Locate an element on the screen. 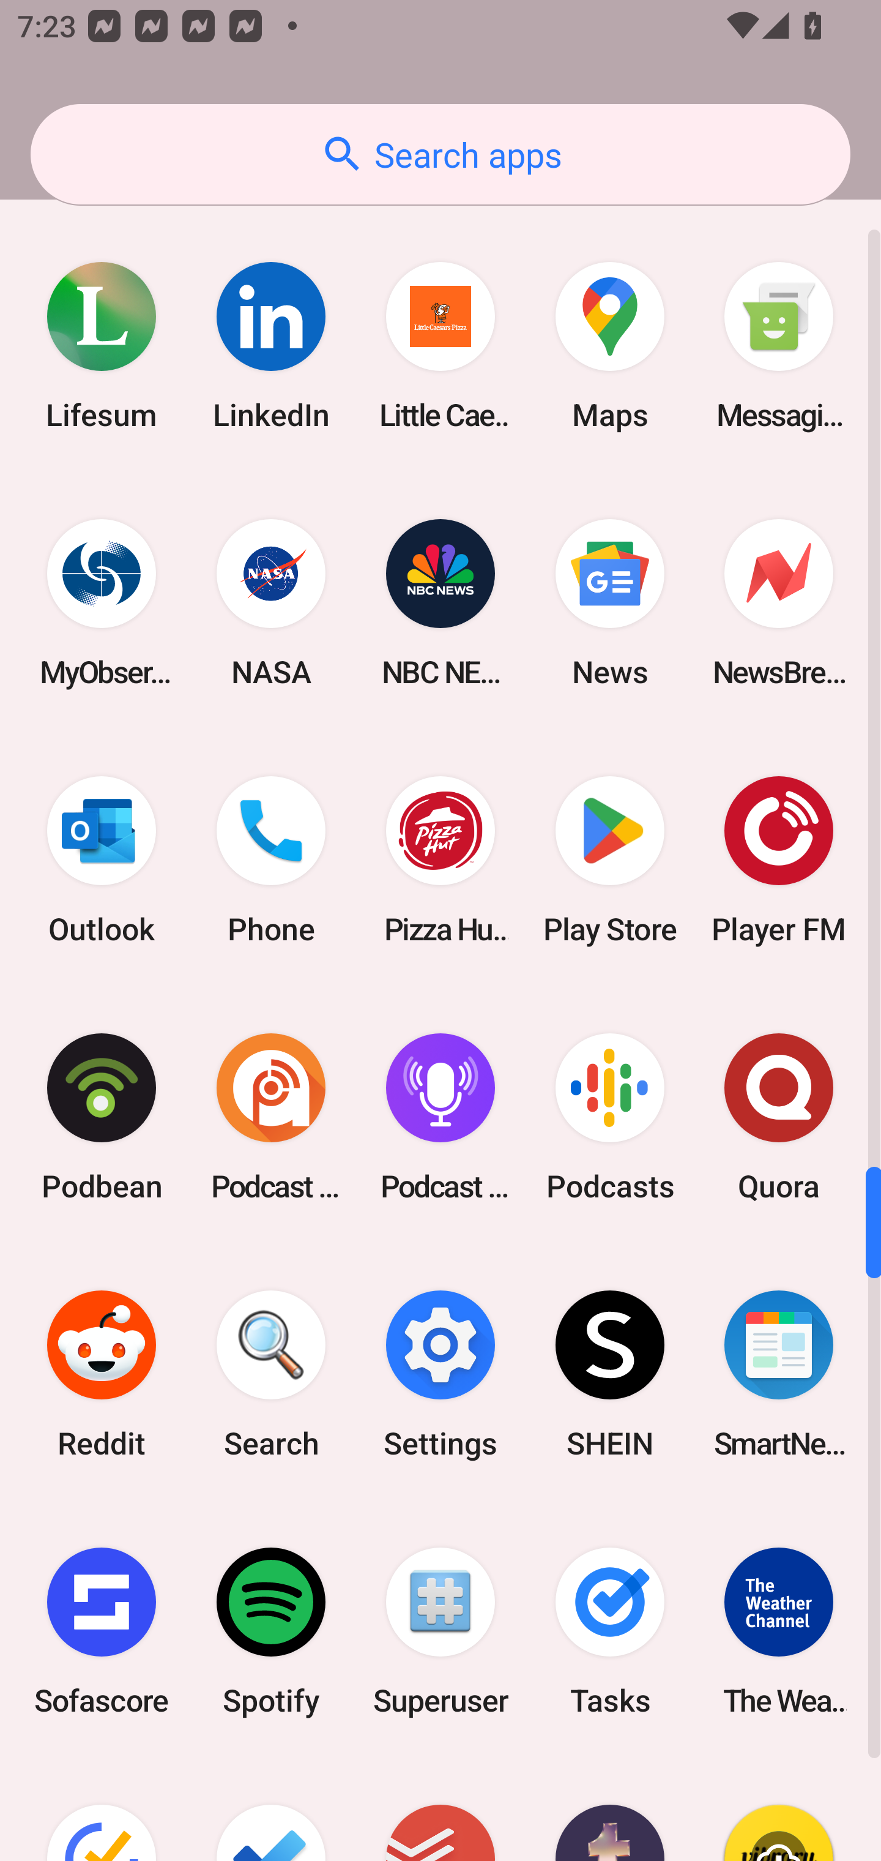 This screenshot has height=1861, width=881. The Weather Channel is located at coordinates (779, 1632).